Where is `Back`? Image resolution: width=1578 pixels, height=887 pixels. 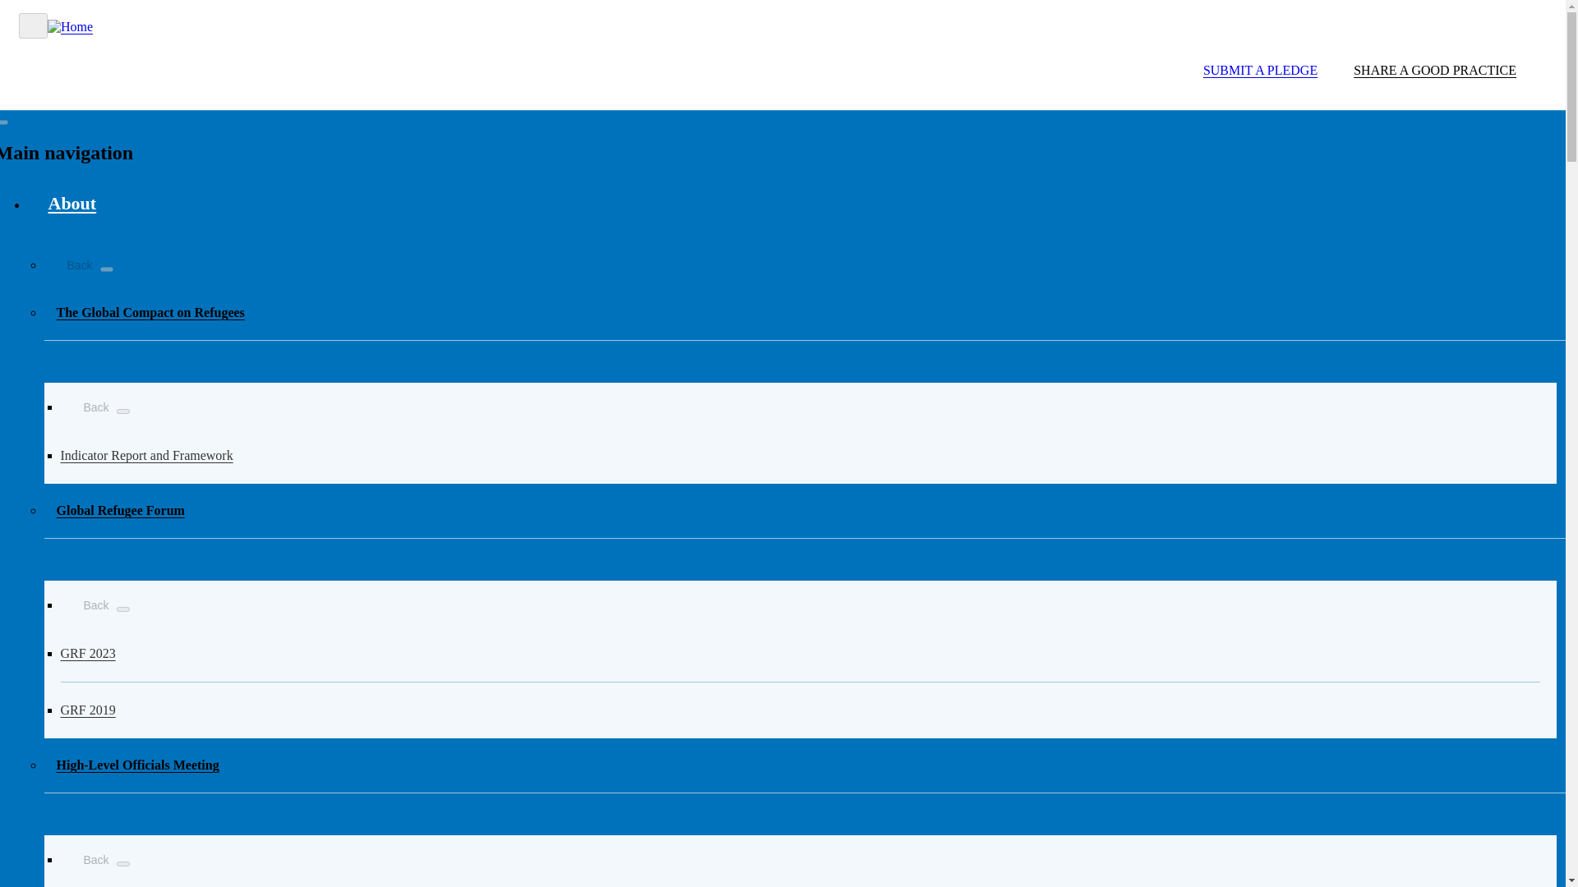
Back is located at coordinates (87, 857).